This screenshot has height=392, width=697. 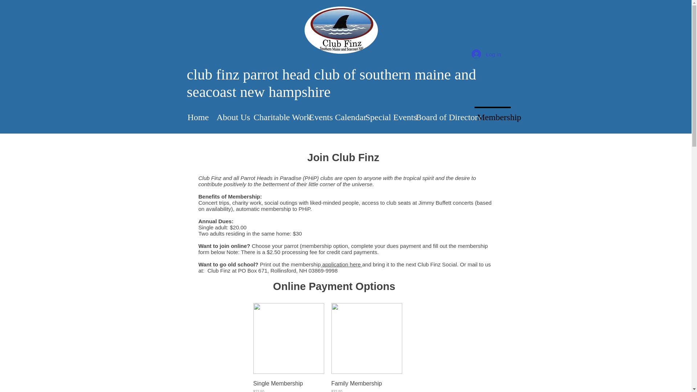 I want to click on Home, so click(x=195, y=114).